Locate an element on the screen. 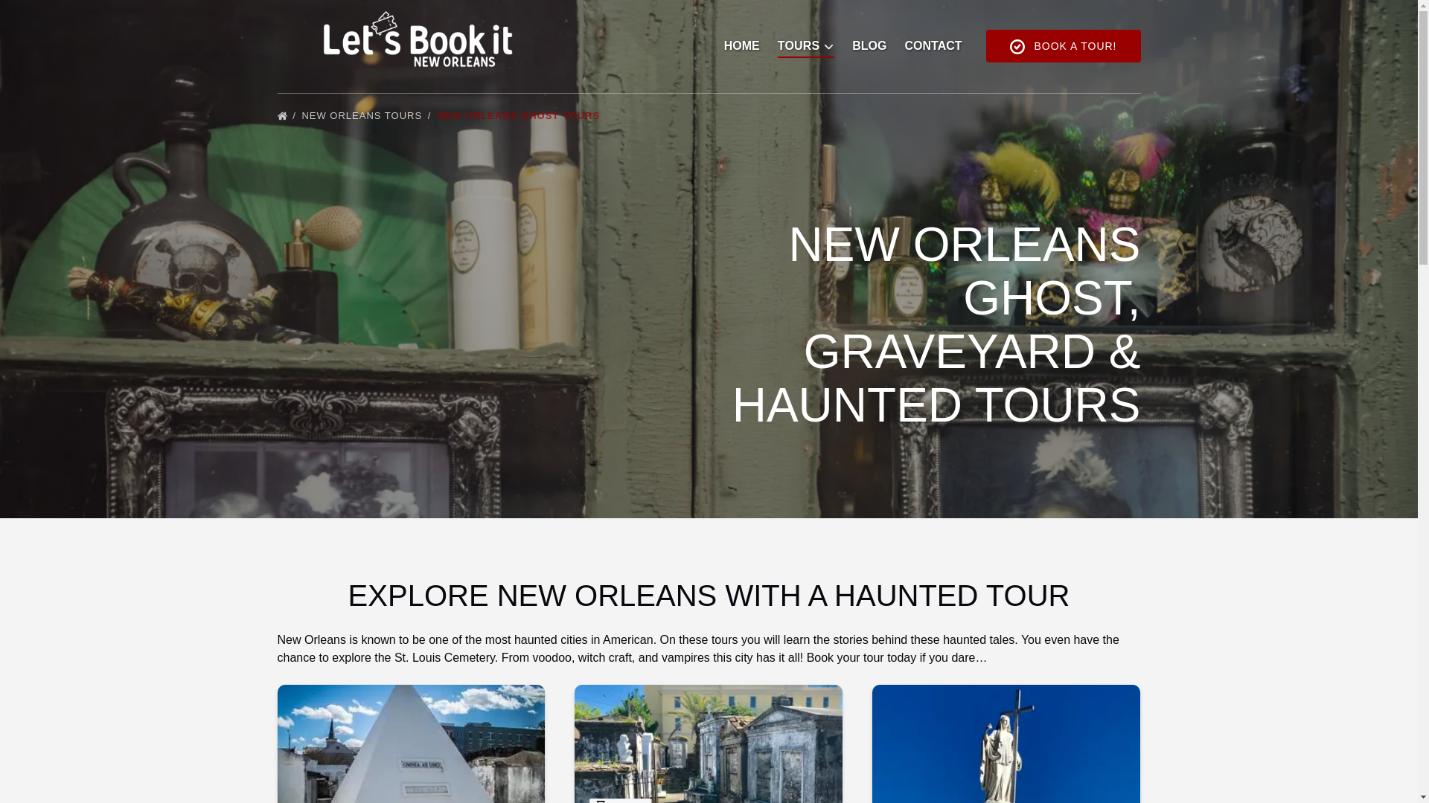 This screenshot has width=1429, height=803. CONTACT is located at coordinates (933, 46).